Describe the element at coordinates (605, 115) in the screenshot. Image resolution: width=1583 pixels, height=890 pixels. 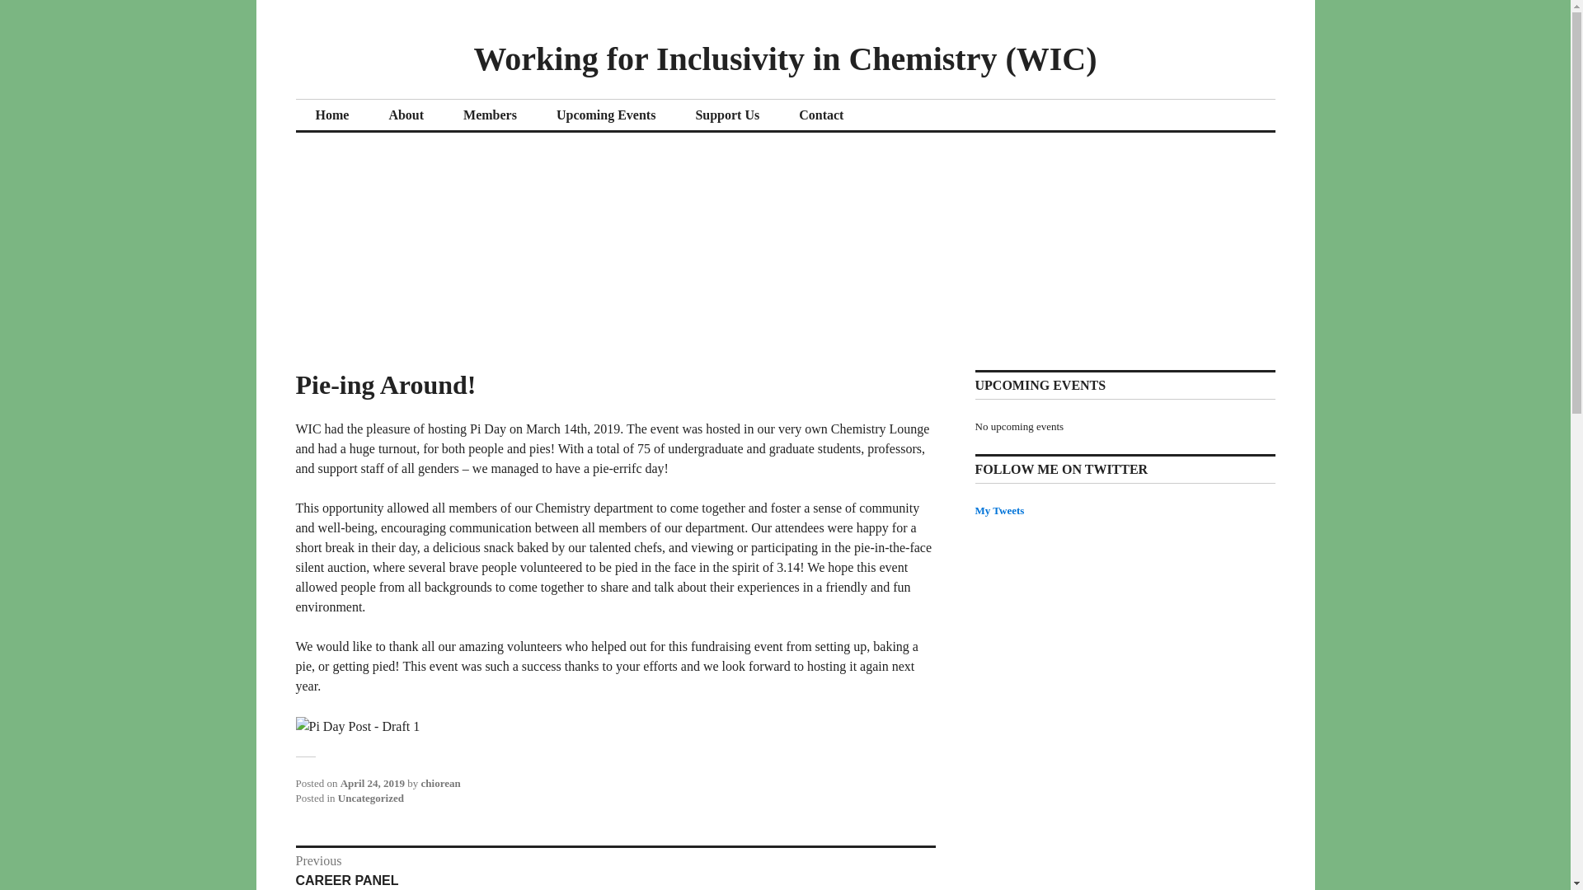
I see `Upcoming Events` at that location.